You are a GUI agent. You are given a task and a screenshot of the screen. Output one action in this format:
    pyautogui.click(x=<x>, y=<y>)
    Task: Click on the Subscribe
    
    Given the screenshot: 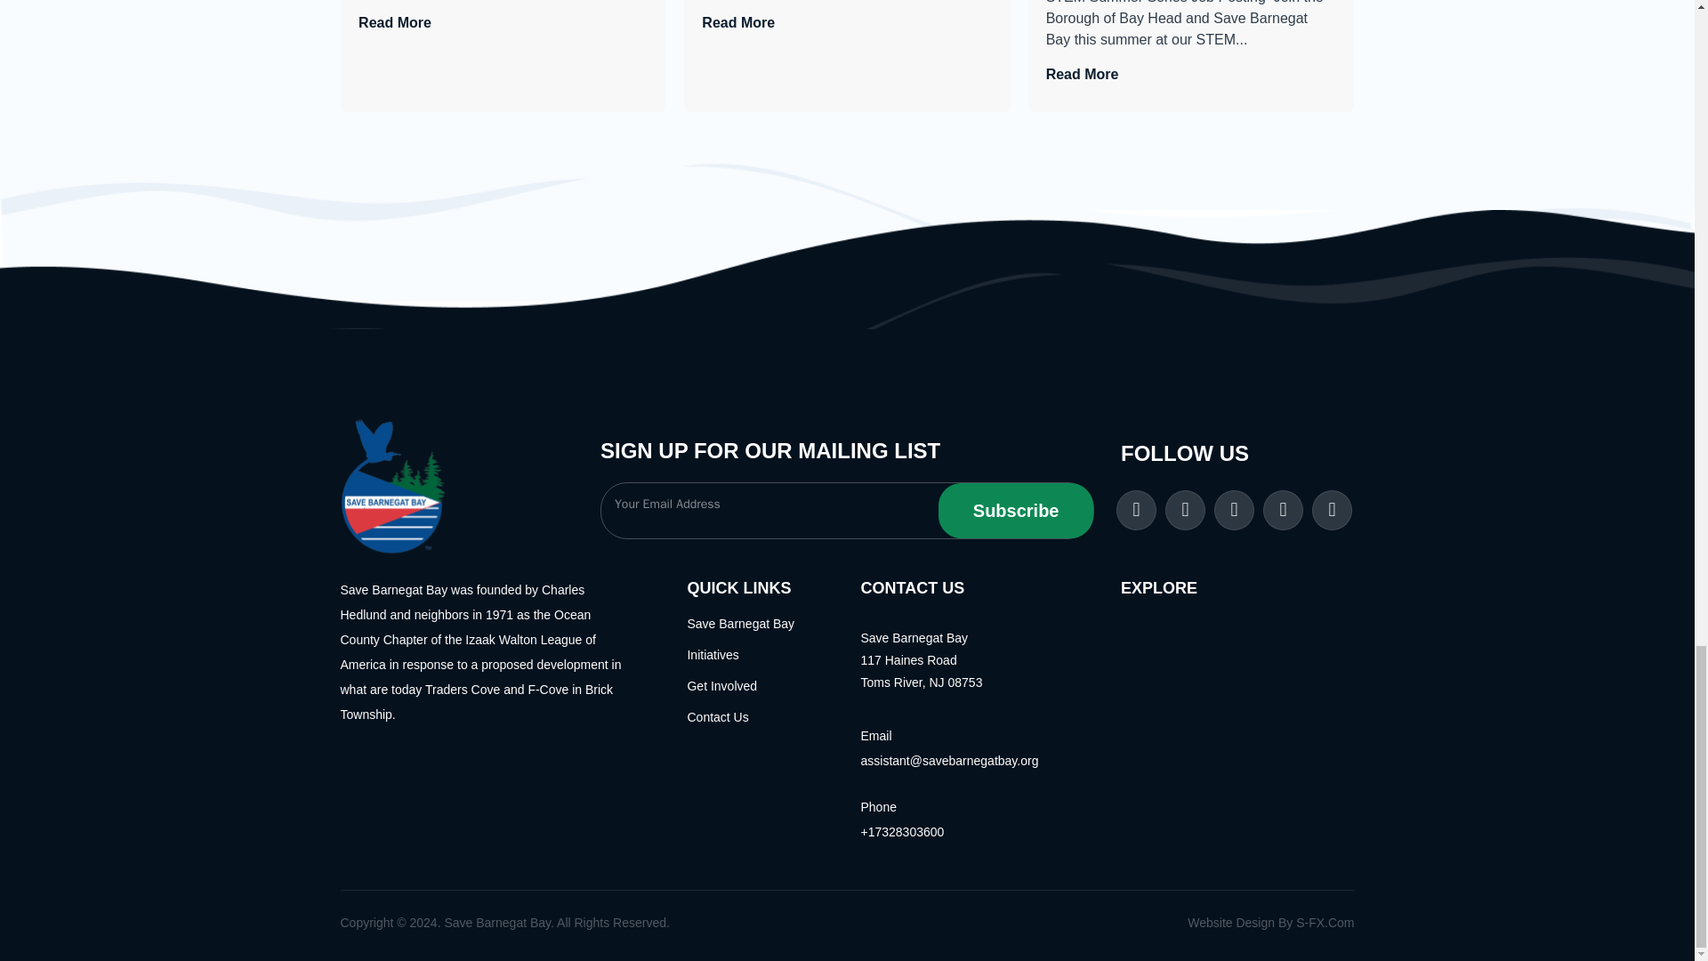 What is the action you would take?
    pyautogui.click(x=1015, y=511)
    